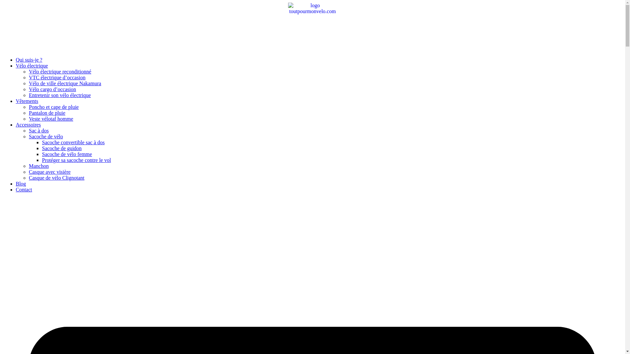 This screenshot has width=630, height=354. I want to click on Contact, so click(24, 189).